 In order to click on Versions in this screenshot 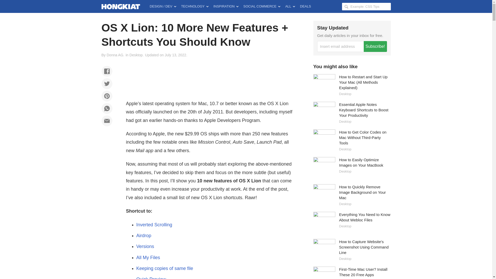, I will do `click(145, 246)`.